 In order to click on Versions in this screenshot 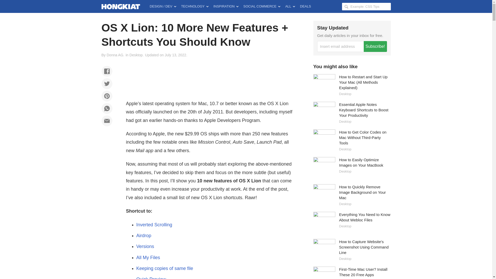, I will do `click(145, 246)`.